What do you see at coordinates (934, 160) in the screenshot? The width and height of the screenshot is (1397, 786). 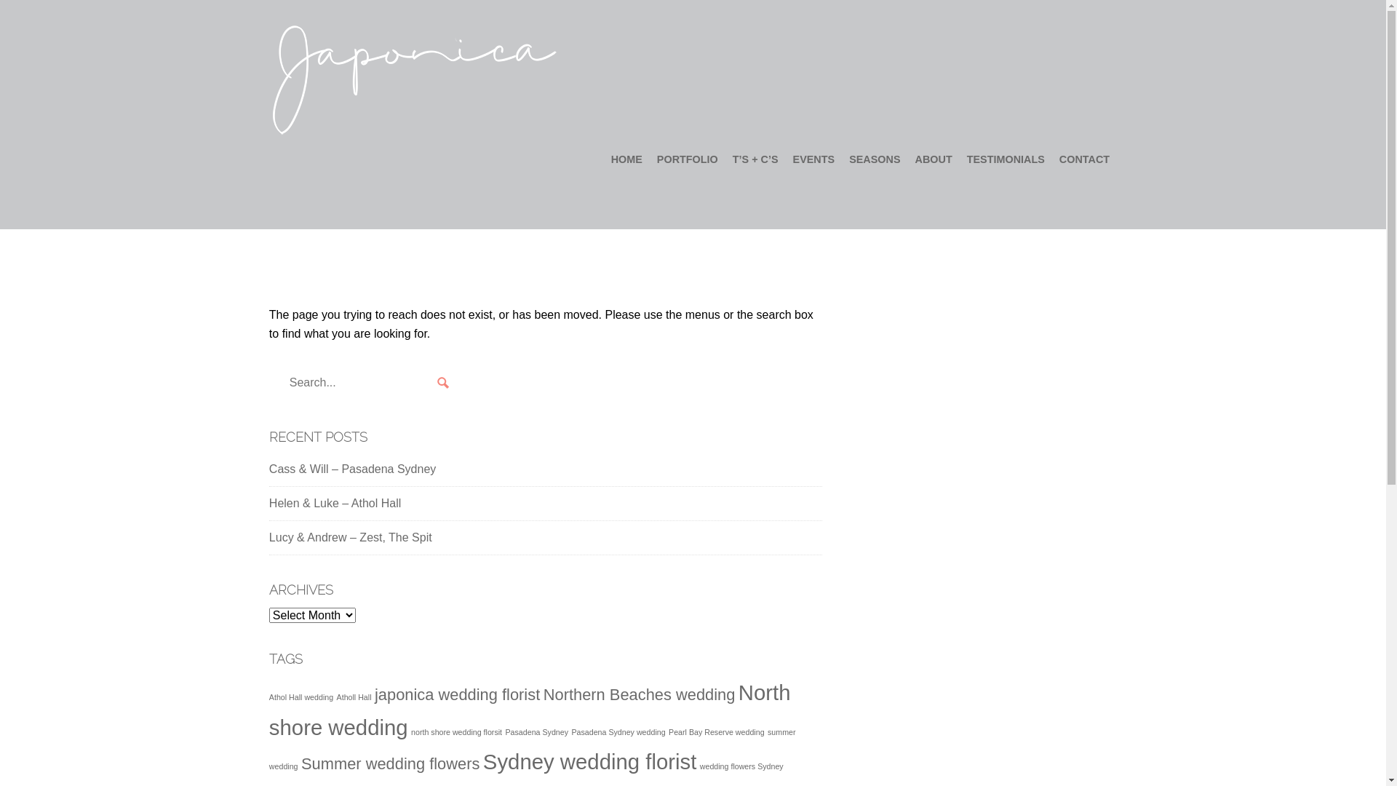 I see `ABOUT` at bounding box center [934, 160].